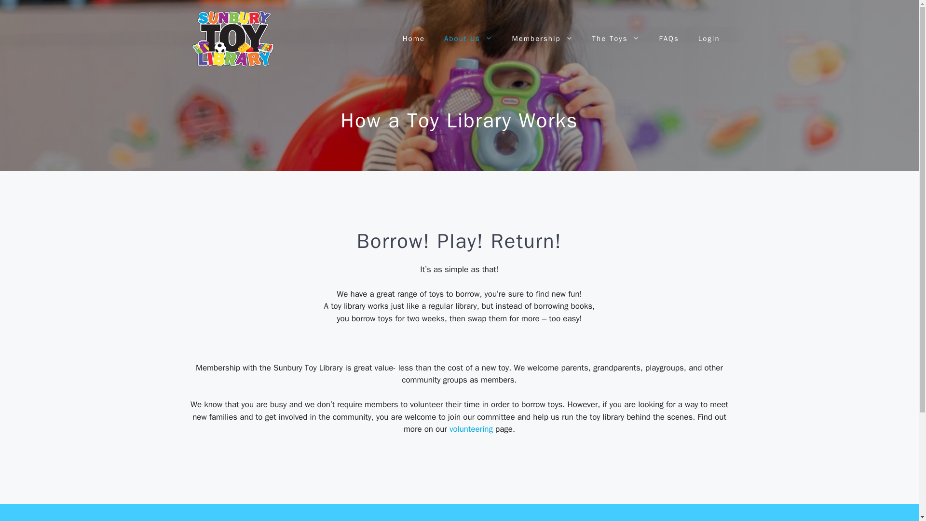 The image size is (926, 521). What do you see at coordinates (616, 39) in the screenshot?
I see `The Toys` at bounding box center [616, 39].